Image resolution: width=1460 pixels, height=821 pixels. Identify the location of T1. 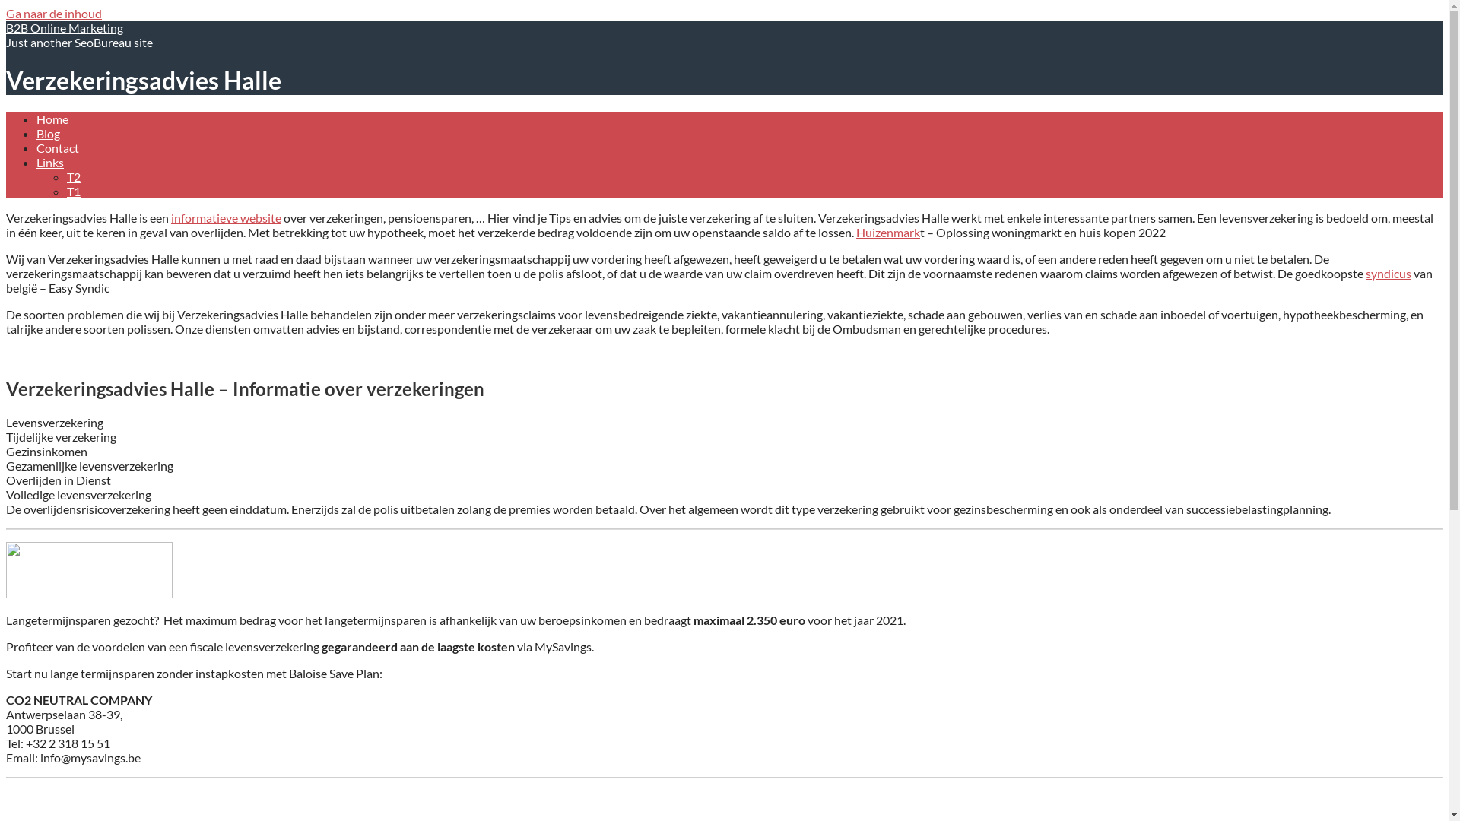
(74, 192).